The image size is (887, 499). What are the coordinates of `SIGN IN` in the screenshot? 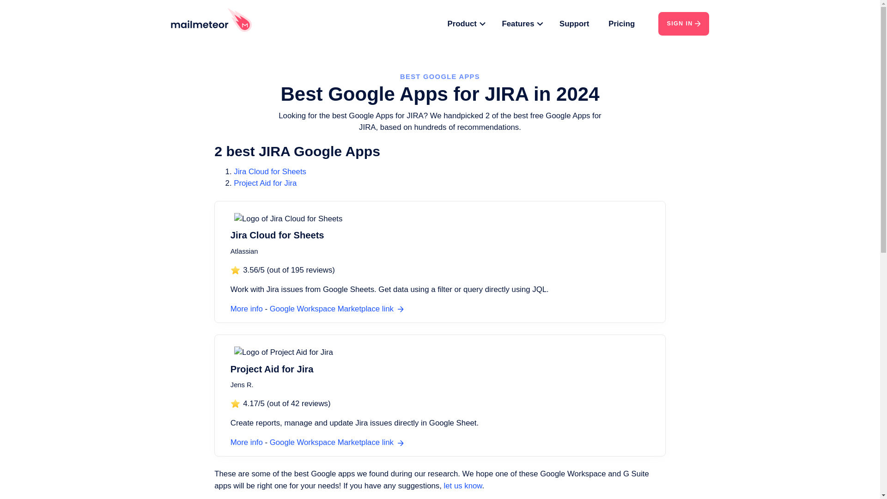 It's located at (651, 22).